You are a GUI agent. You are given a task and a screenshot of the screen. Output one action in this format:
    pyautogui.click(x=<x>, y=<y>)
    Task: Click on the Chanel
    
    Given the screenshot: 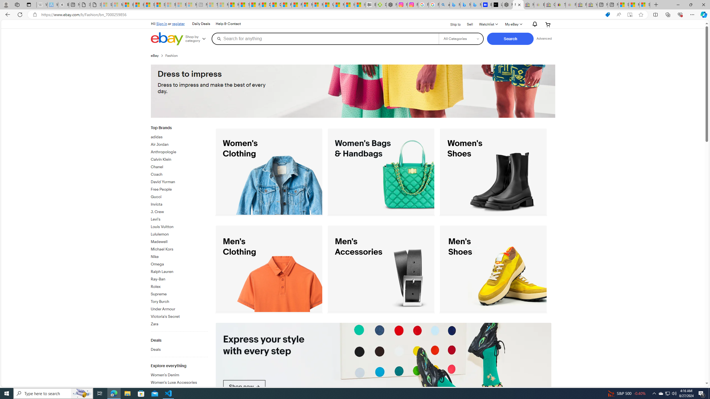 What is the action you would take?
    pyautogui.click(x=179, y=166)
    